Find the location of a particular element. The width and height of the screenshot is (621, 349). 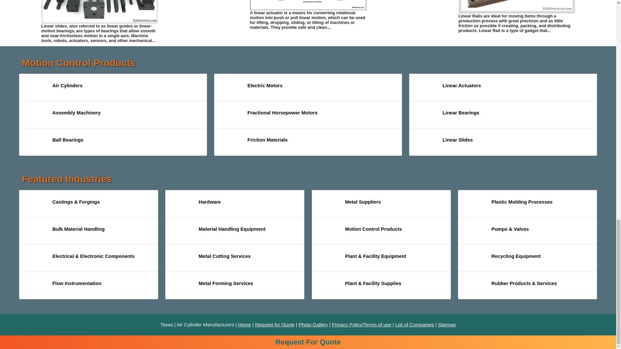

Linear Rails is located at coordinates (517, 7).